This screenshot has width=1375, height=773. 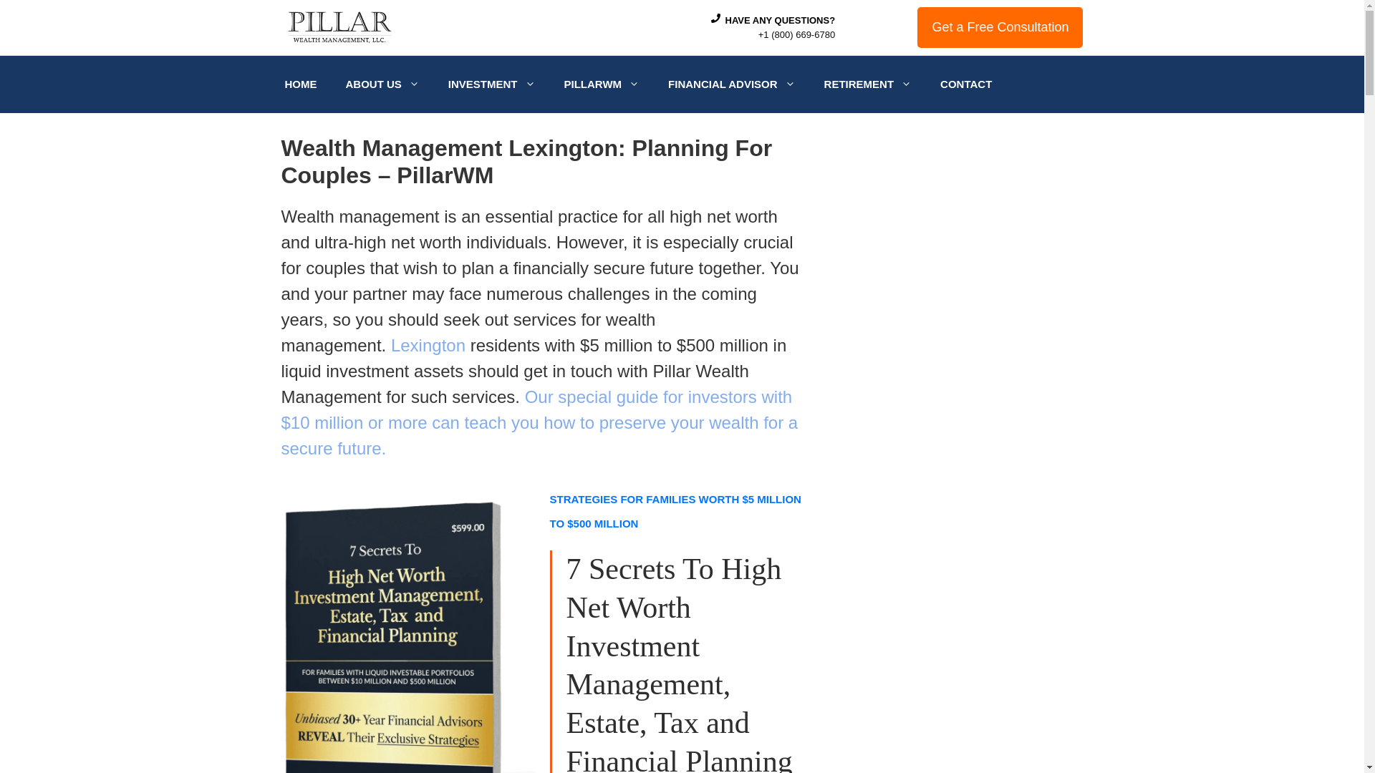 I want to click on FINANCIAL ADVISOR, so click(x=732, y=84).